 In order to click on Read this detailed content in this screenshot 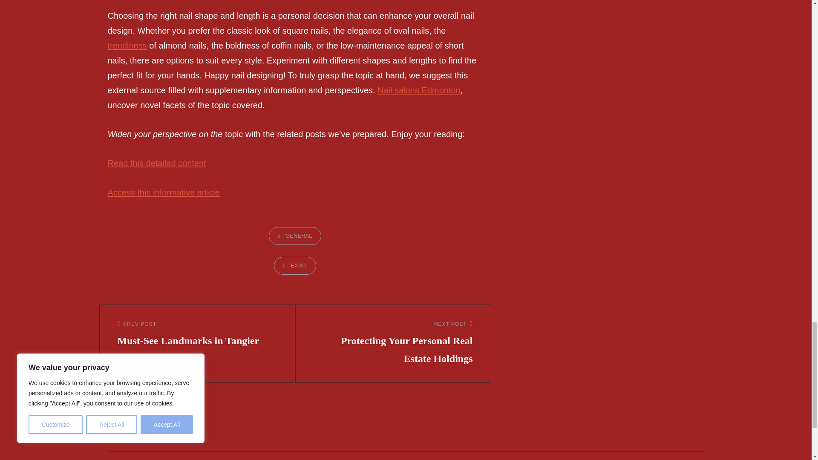, I will do `click(197, 334)`.